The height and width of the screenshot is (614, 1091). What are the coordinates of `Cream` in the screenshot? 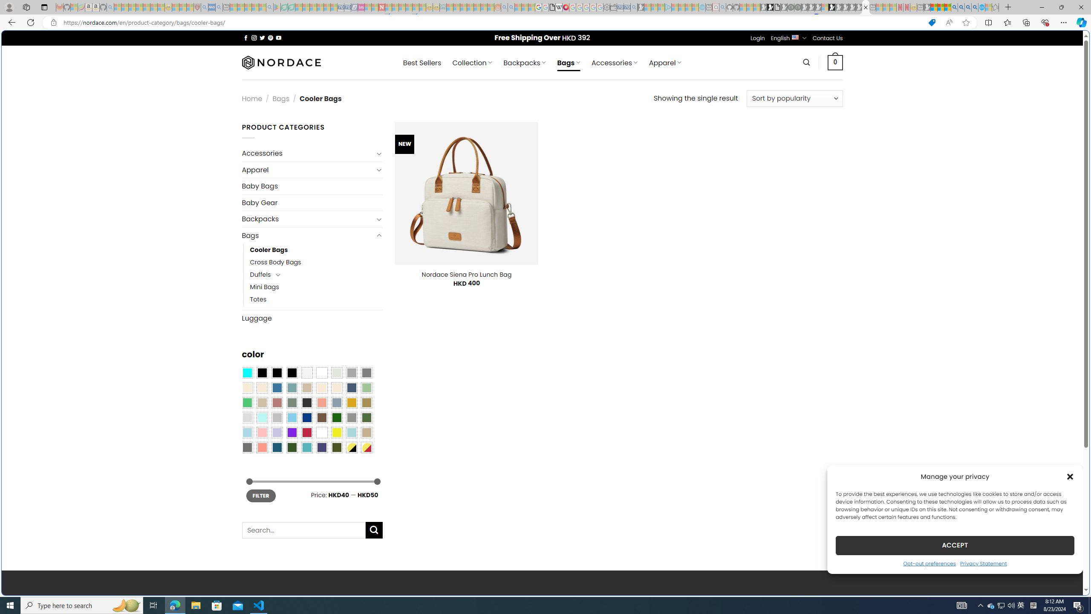 It's located at (337, 388).